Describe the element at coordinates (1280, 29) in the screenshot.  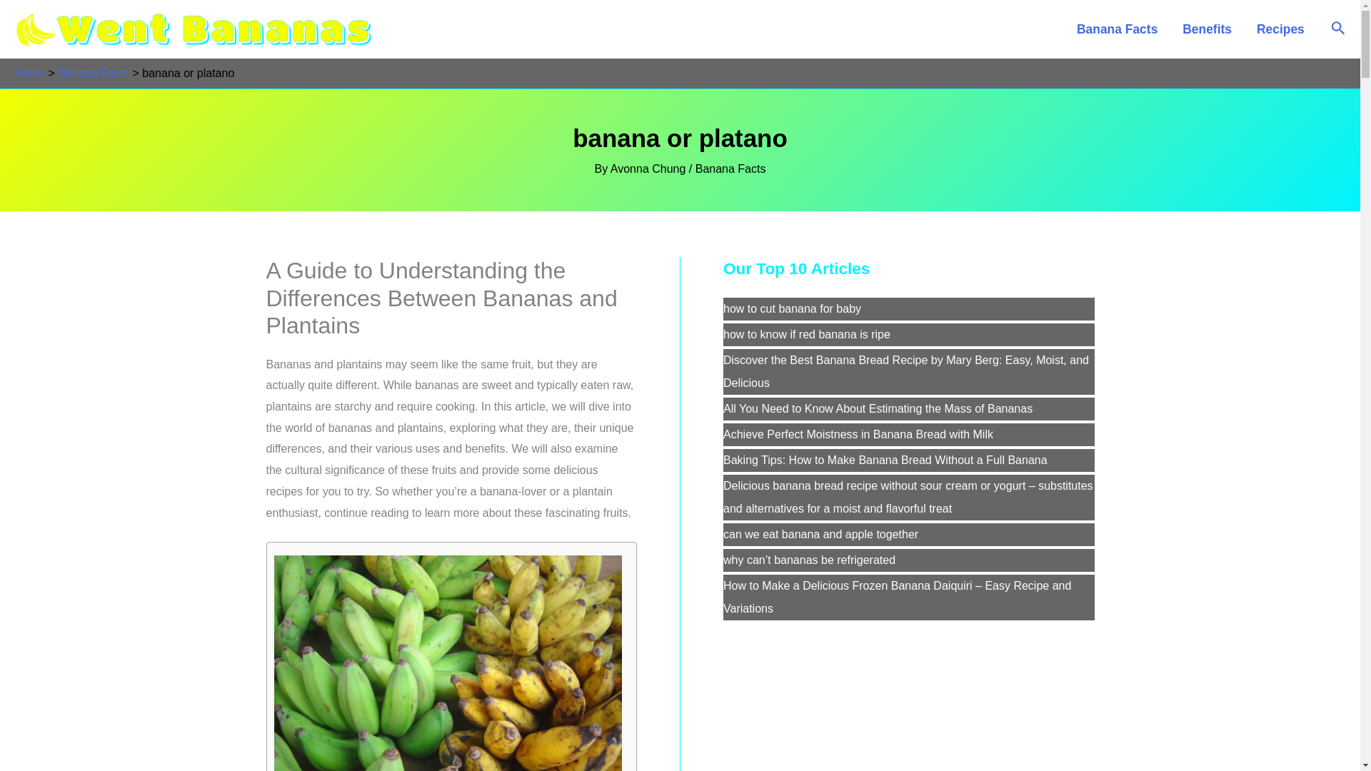
I see `Recipes` at that location.